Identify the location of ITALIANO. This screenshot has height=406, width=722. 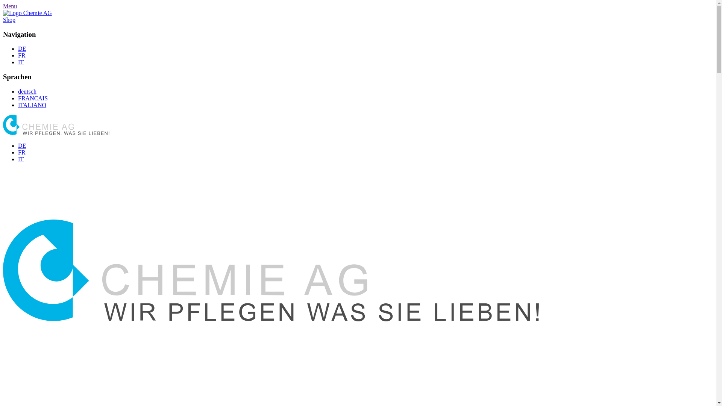
(32, 105).